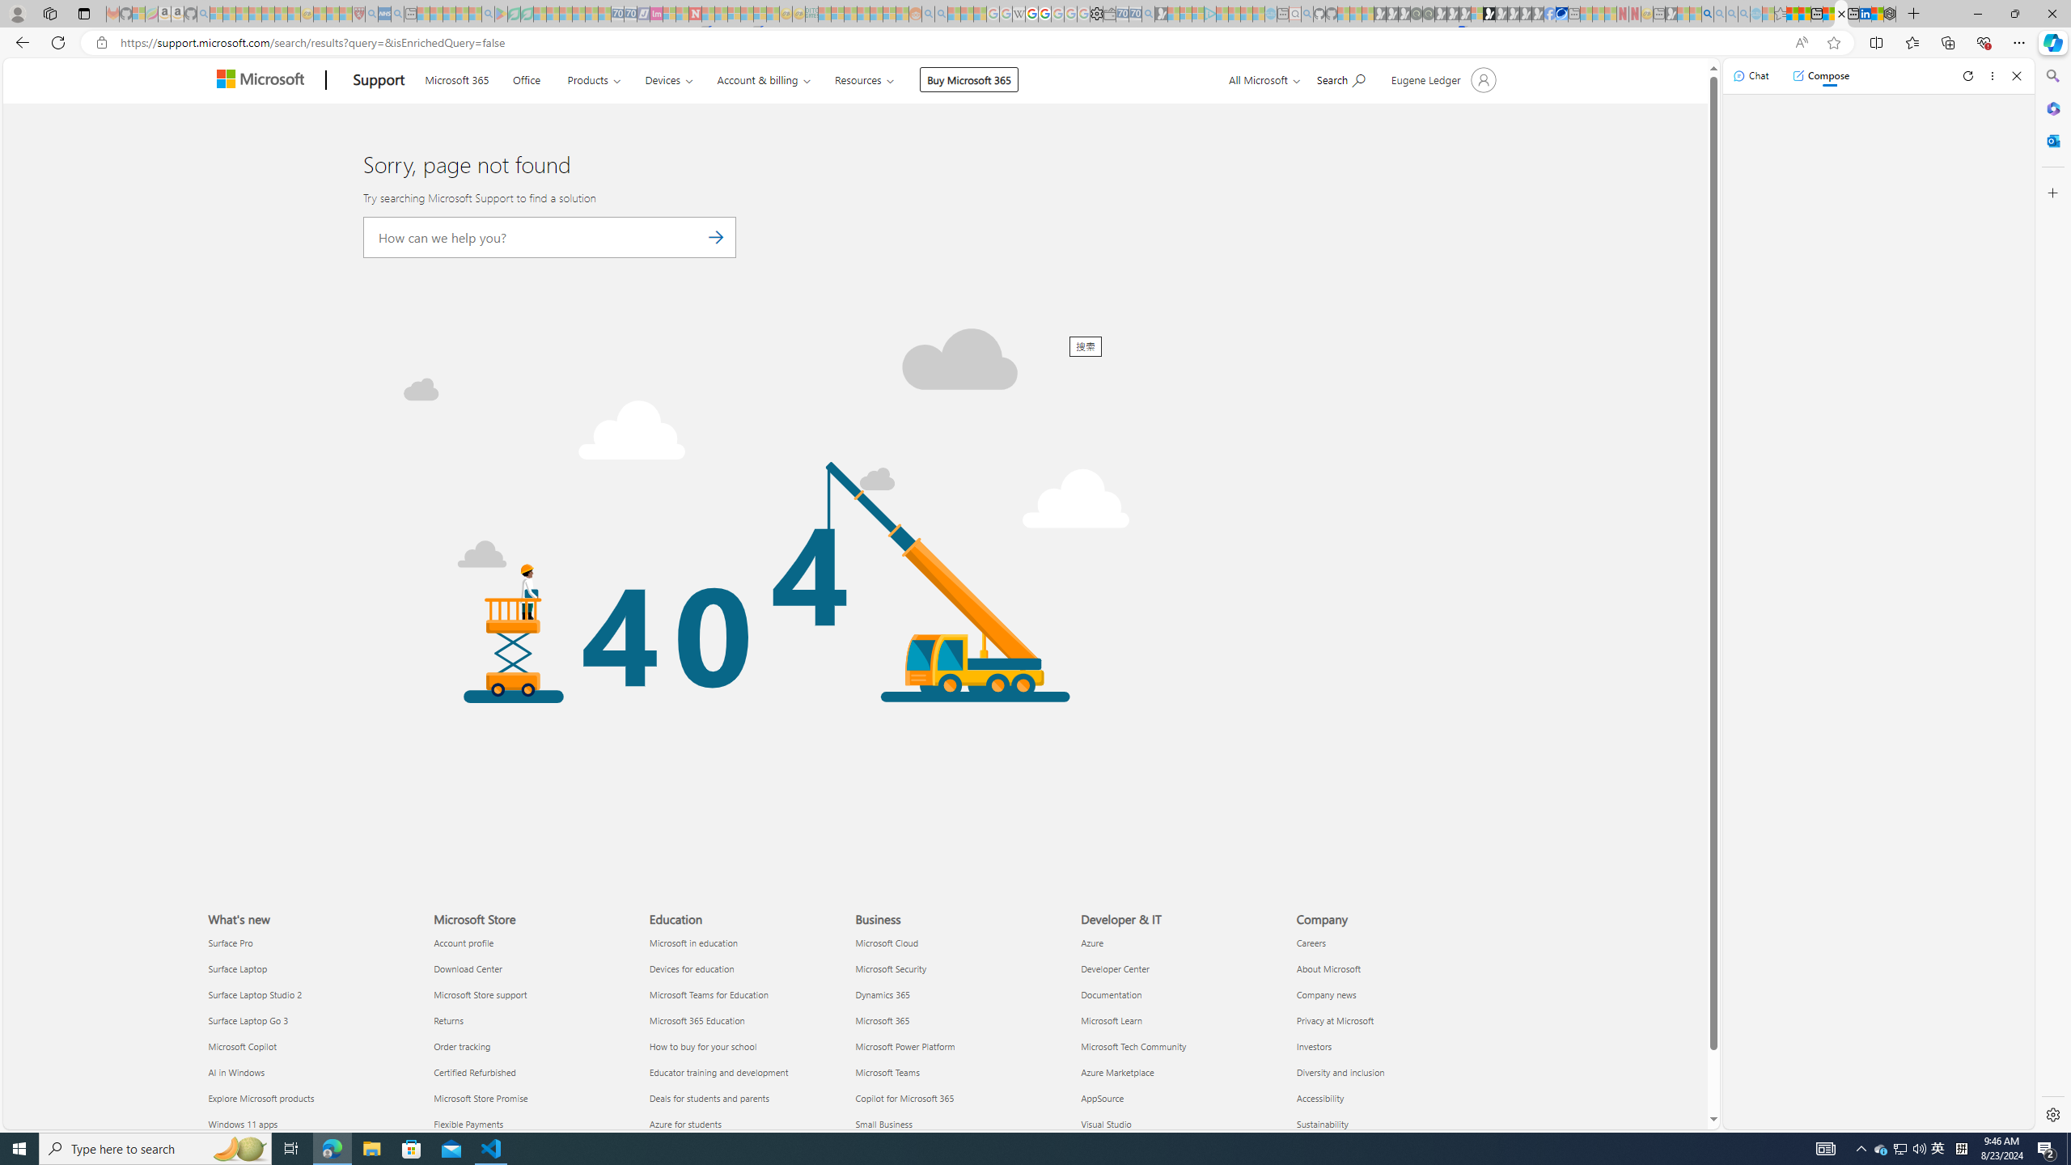 The width and height of the screenshot is (2071, 1165). Describe the element at coordinates (531, 1072) in the screenshot. I see `Certified Refurbished` at that location.